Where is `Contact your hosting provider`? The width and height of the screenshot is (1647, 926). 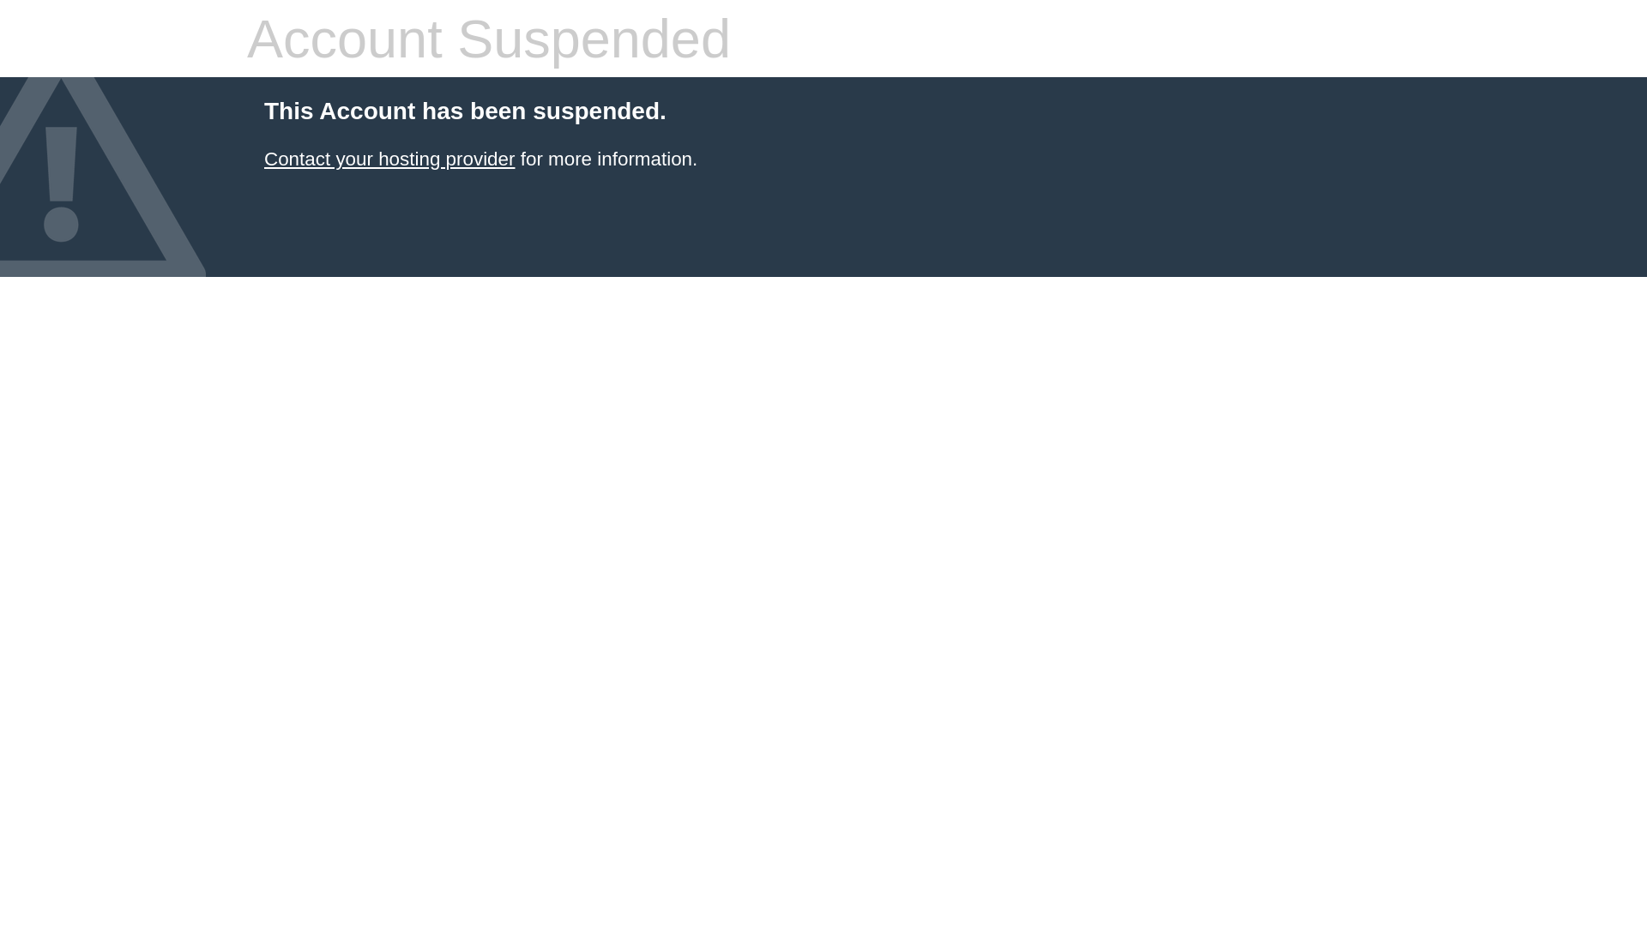
Contact your hosting provider is located at coordinates (389, 159).